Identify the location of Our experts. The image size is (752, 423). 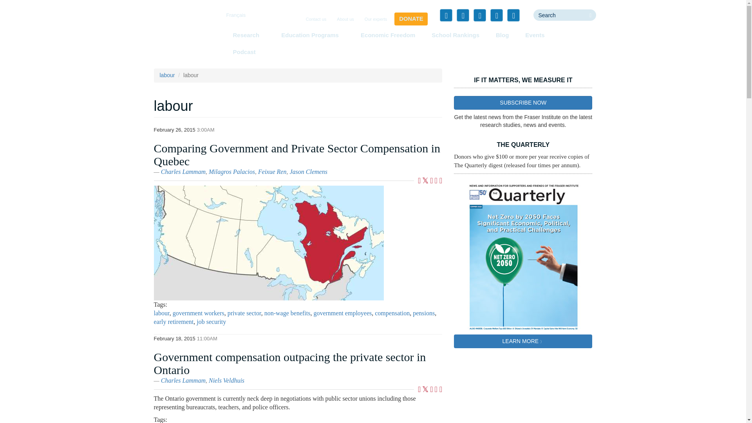
(376, 20).